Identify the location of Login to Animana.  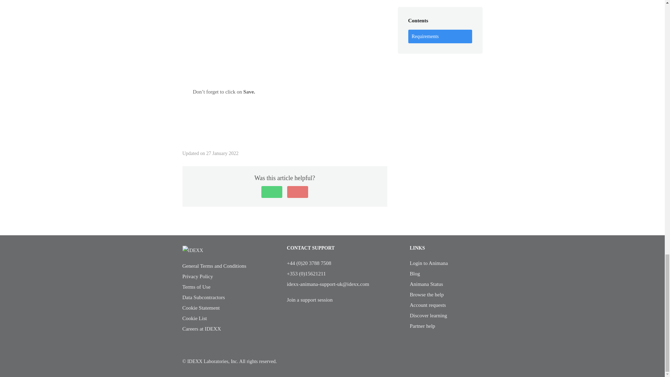
(429, 263).